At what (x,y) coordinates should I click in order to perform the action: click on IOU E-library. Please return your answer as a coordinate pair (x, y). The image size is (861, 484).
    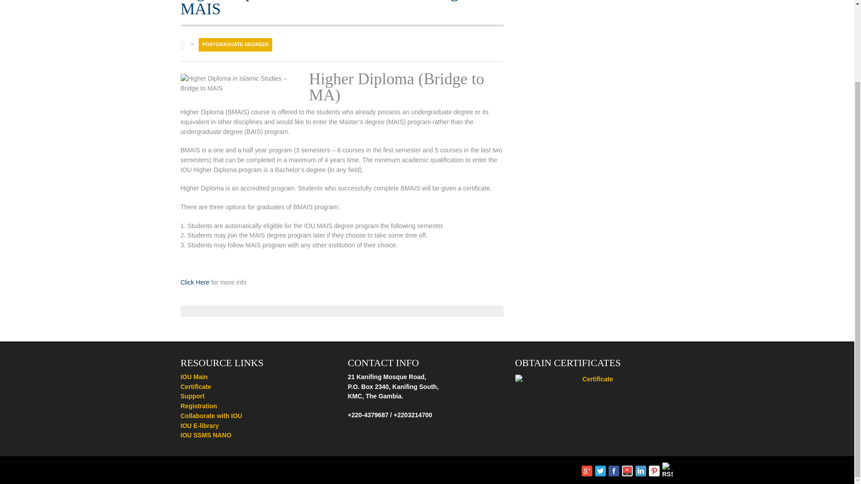
    Looking at the image, I should click on (199, 425).